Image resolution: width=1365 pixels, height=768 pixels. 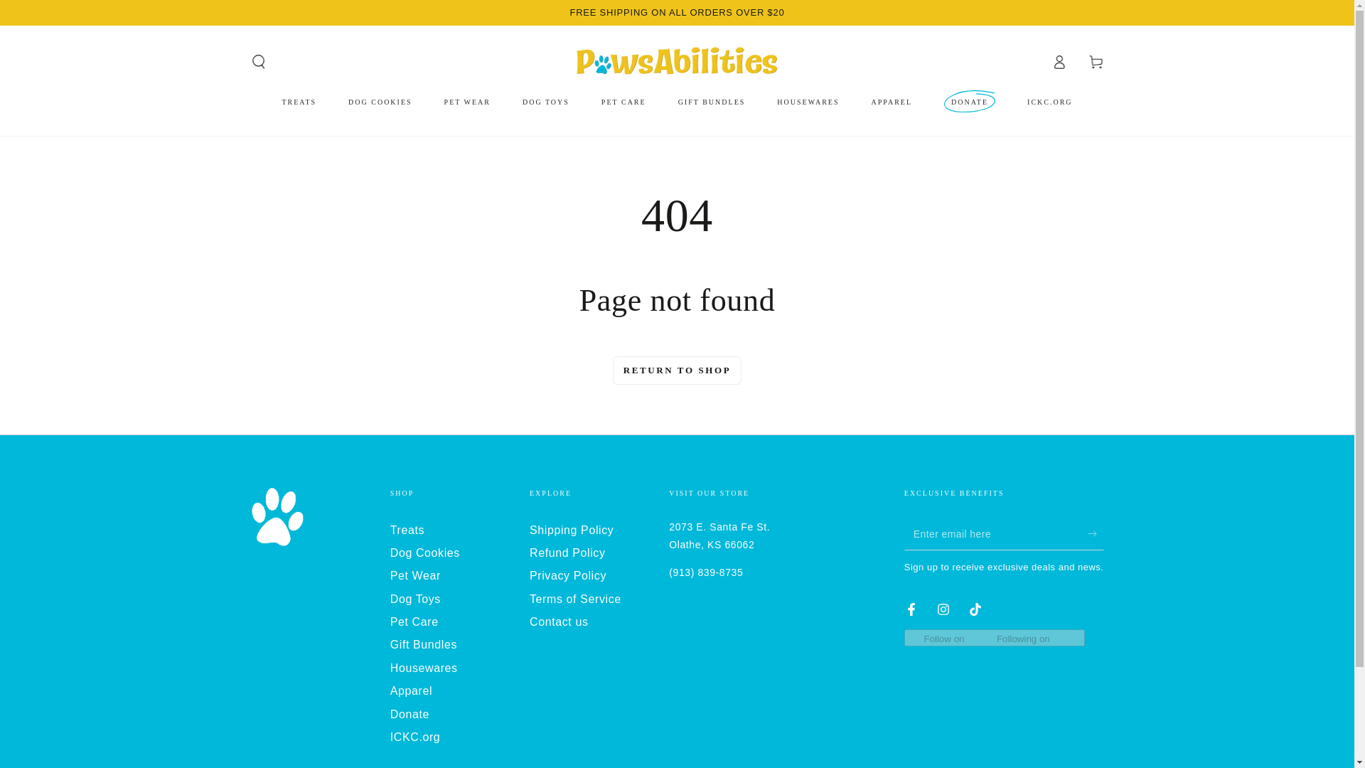 What do you see at coordinates (546, 102) in the screenshot?
I see `DOG TOYS` at bounding box center [546, 102].